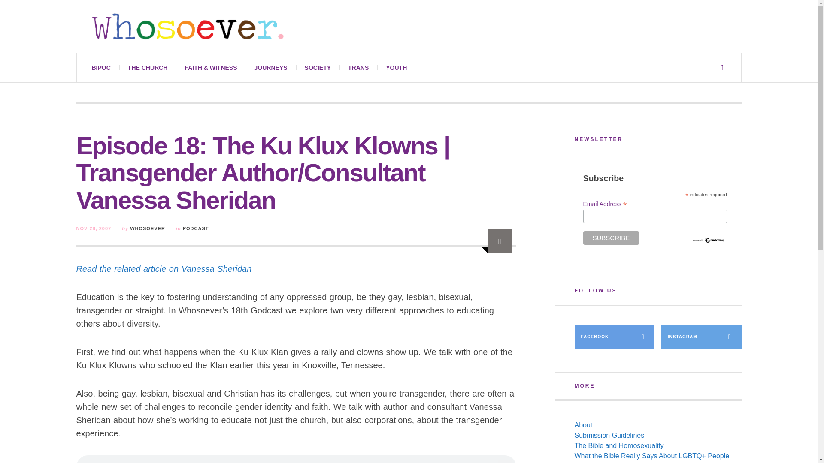  What do you see at coordinates (187, 26) in the screenshot?
I see `Whosoever` at bounding box center [187, 26].